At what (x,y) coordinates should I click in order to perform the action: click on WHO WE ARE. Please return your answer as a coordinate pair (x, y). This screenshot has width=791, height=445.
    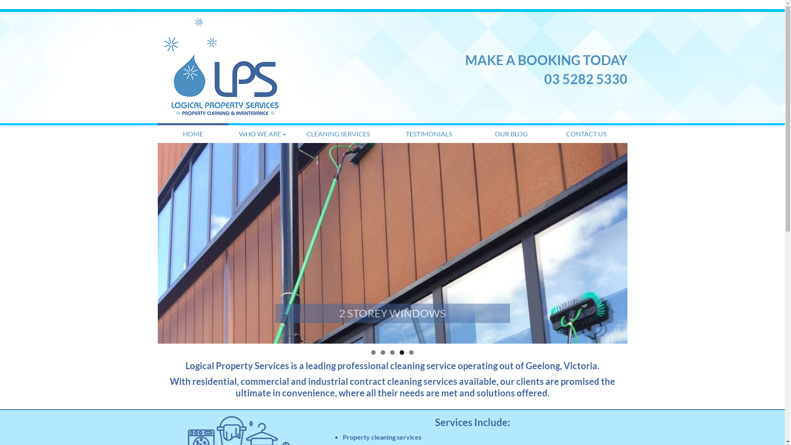
    Looking at the image, I should click on (263, 134).